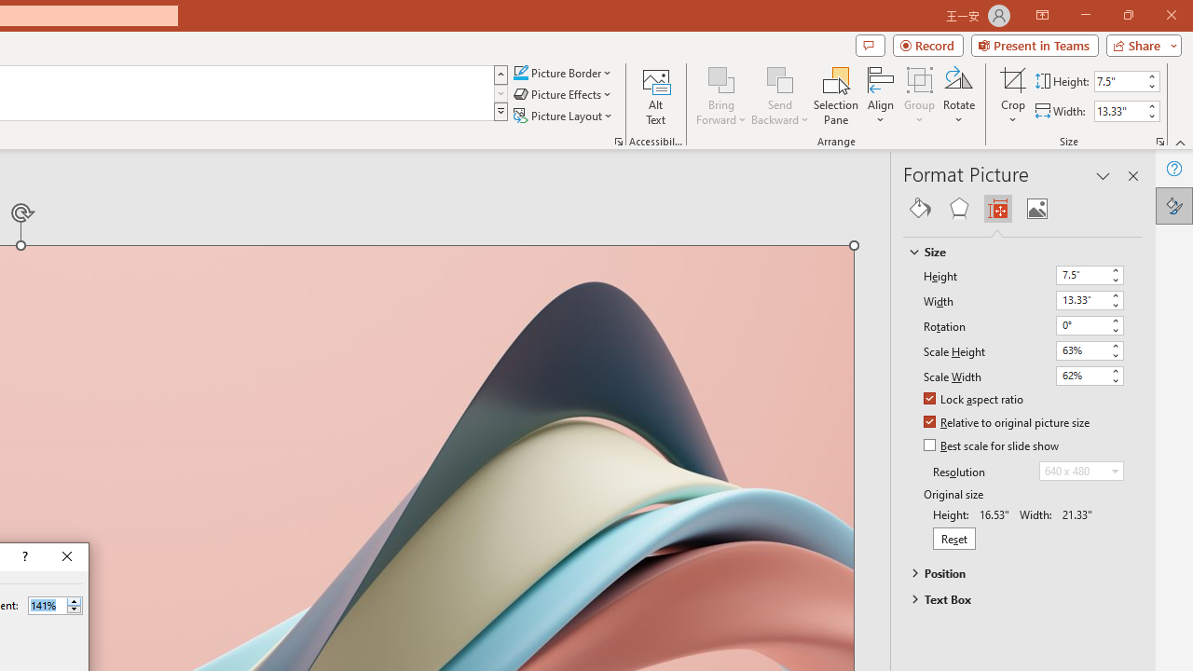  Describe the element at coordinates (23, 557) in the screenshot. I see `Context help` at that location.